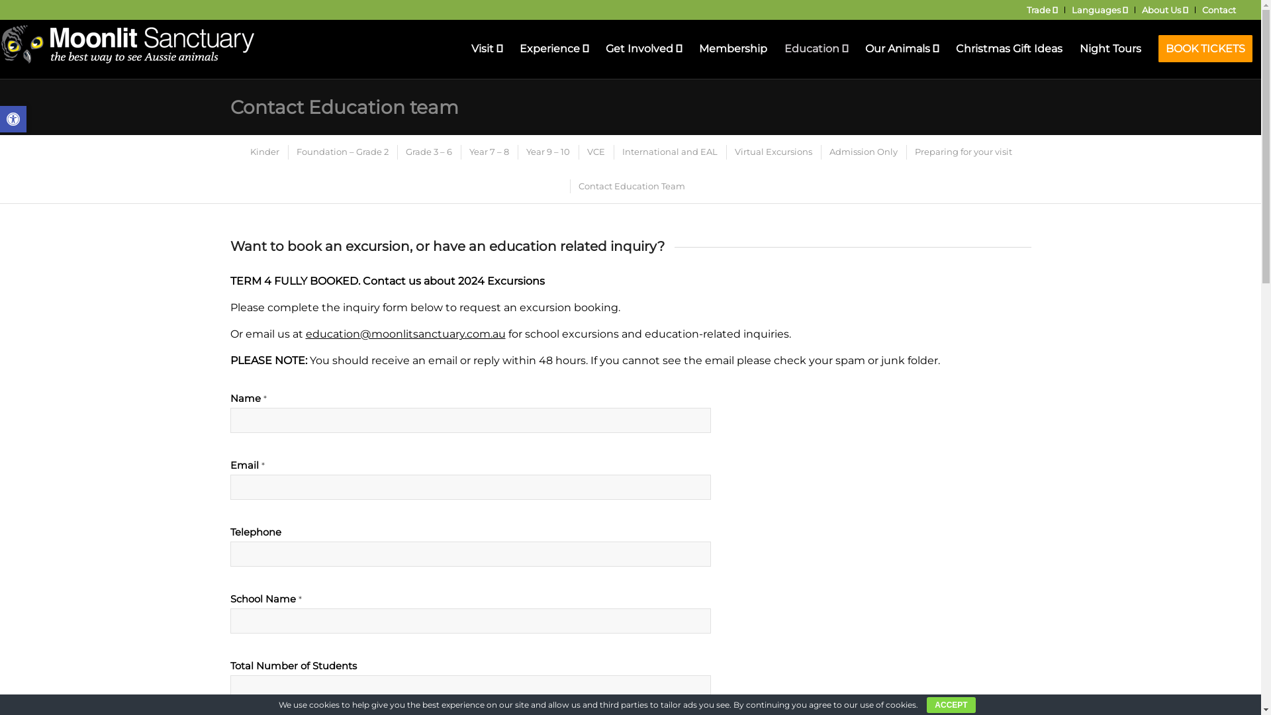 The image size is (1271, 715). I want to click on Contact Education Team, so click(630, 187).